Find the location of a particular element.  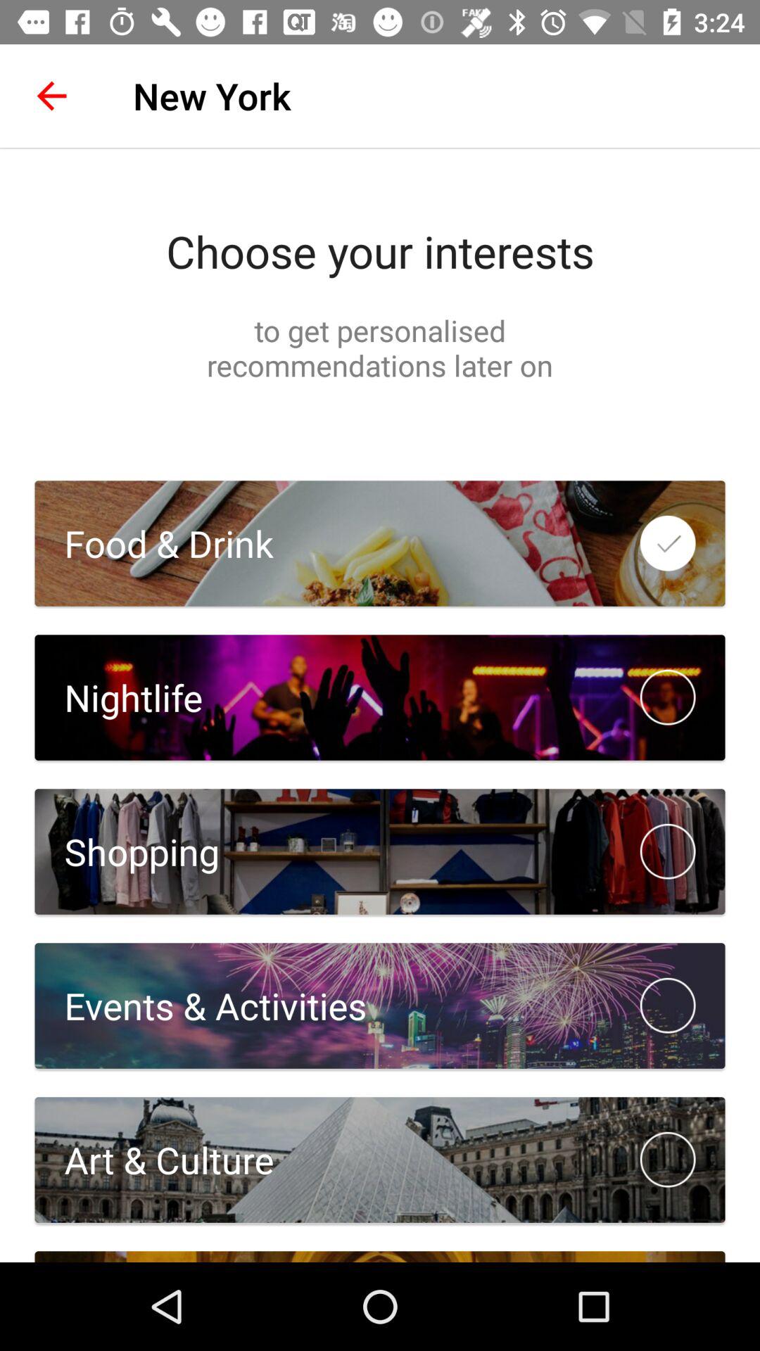

swipe to the art & culture is located at coordinates (154, 1160).